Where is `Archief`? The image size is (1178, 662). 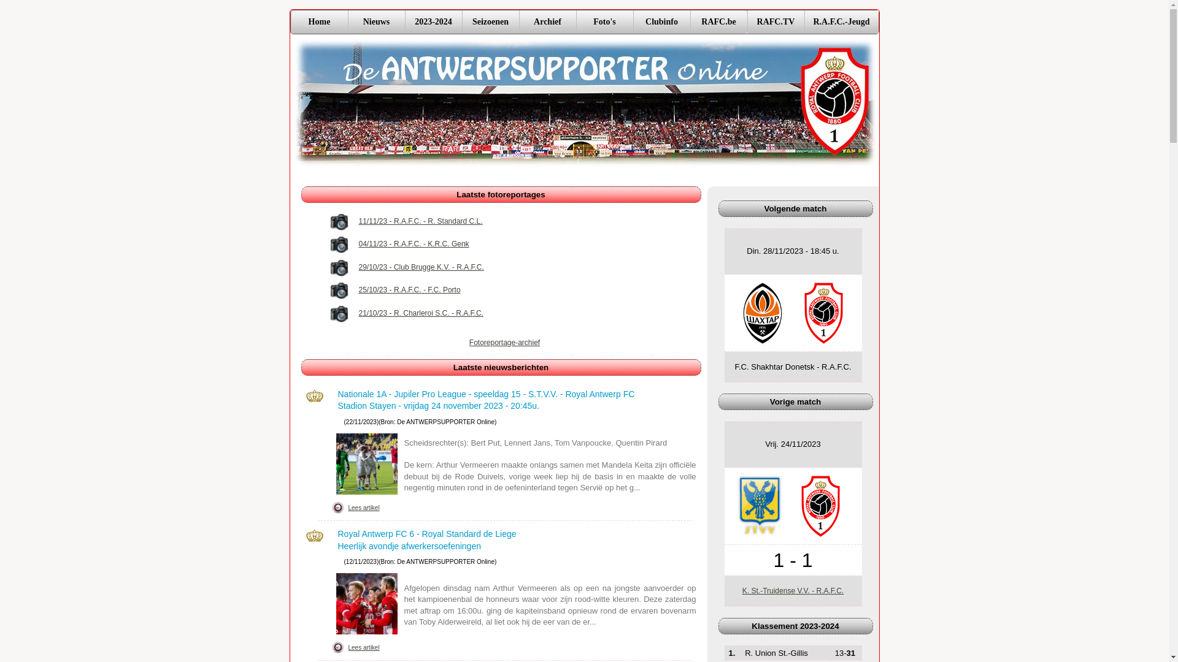
Archief is located at coordinates (547, 22).